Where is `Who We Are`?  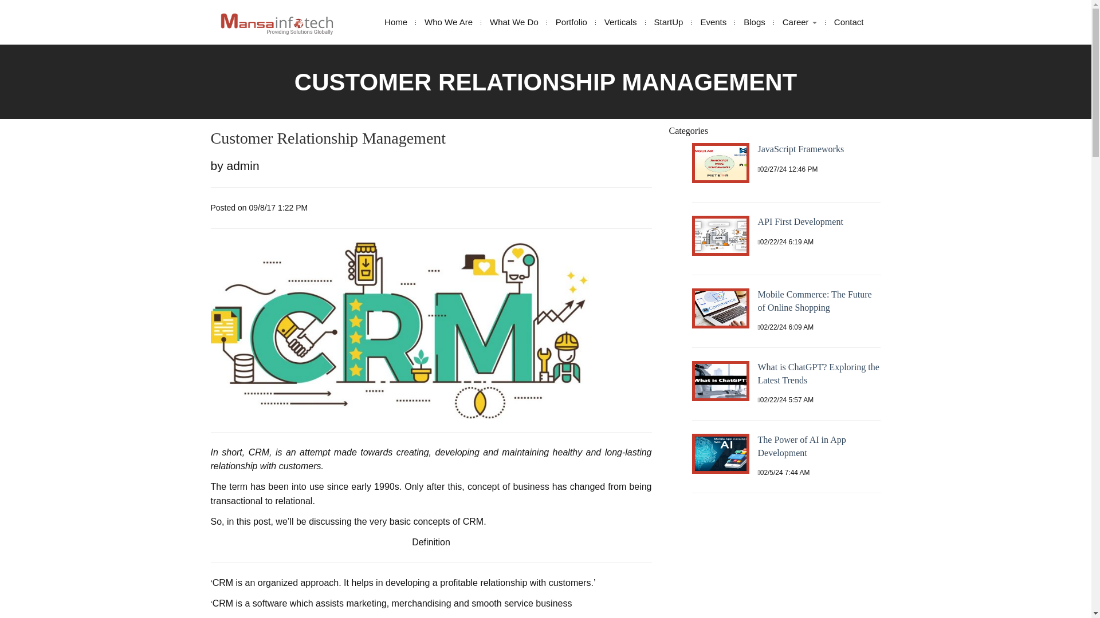 Who We Are is located at coordinates (448, 22).